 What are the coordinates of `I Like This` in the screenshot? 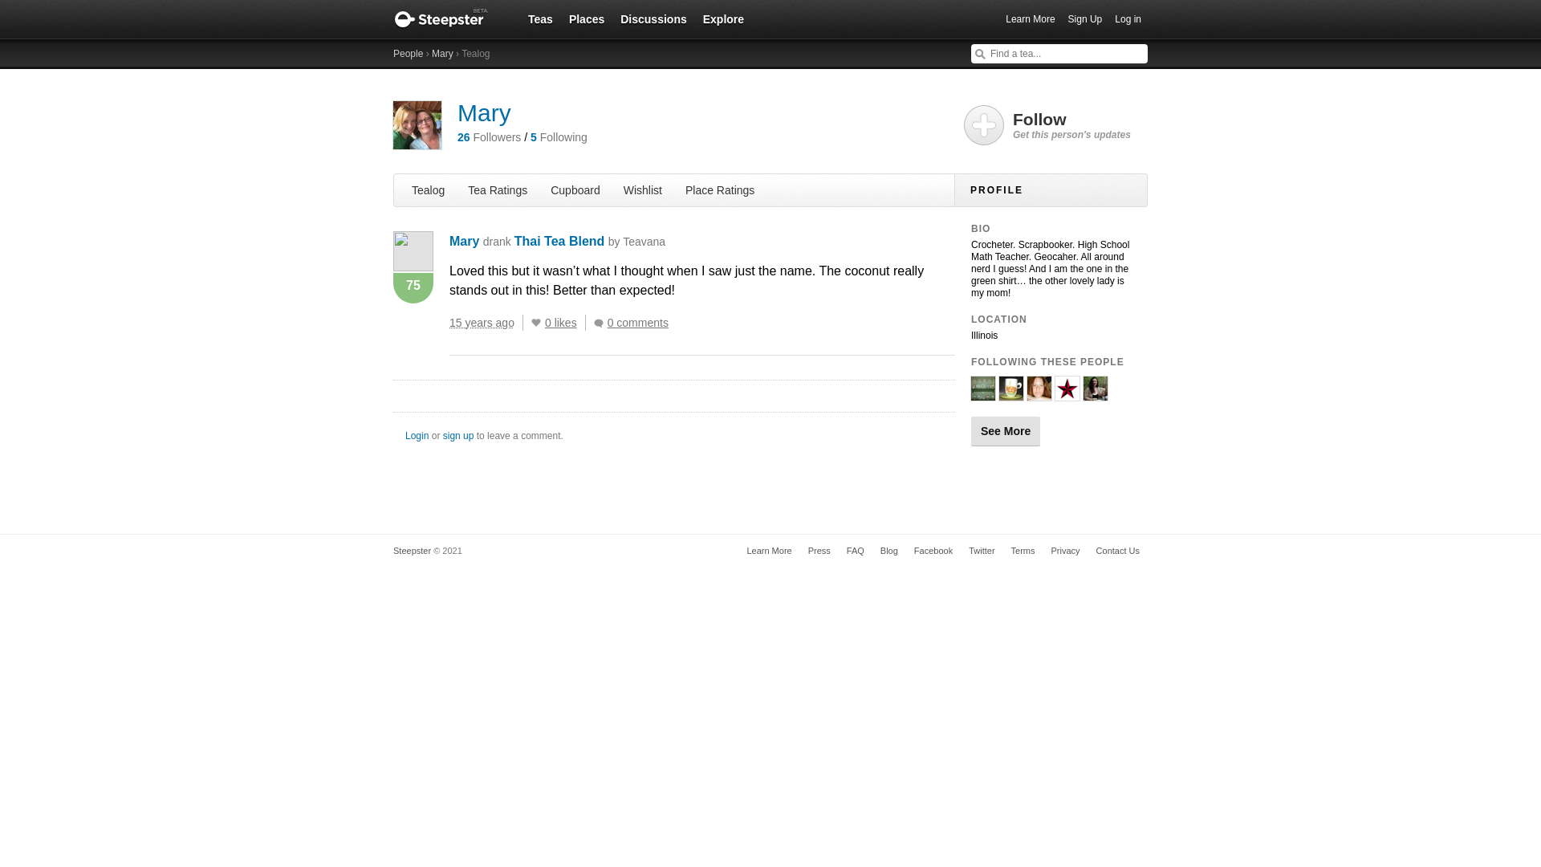 It's located at (536, 323).